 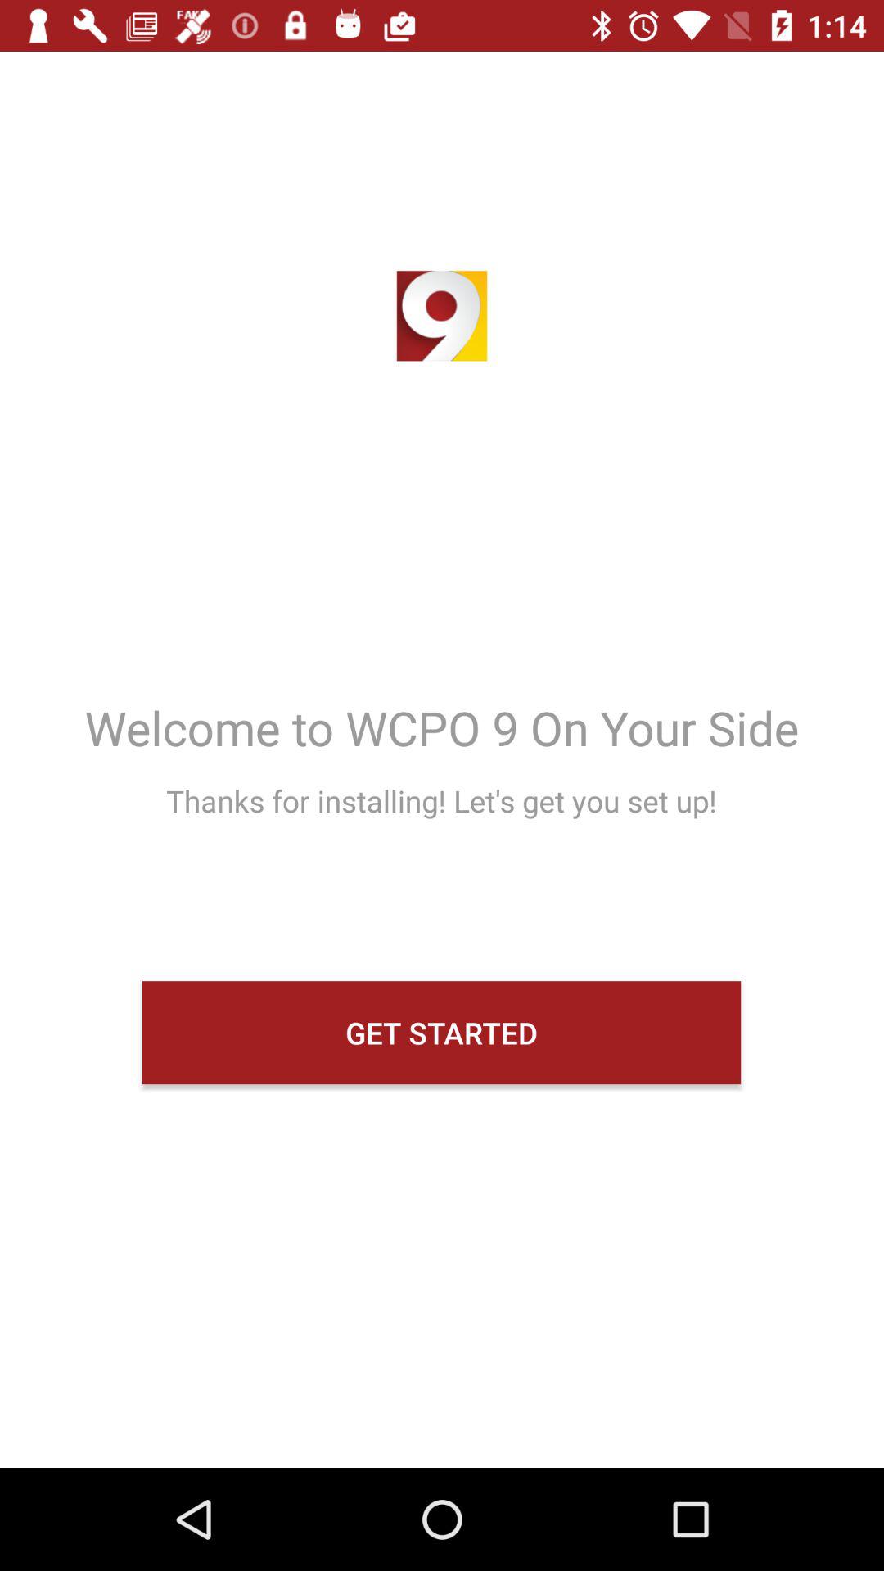 I want to click on select item below thanks for installing, so click(x=442, y=1033).